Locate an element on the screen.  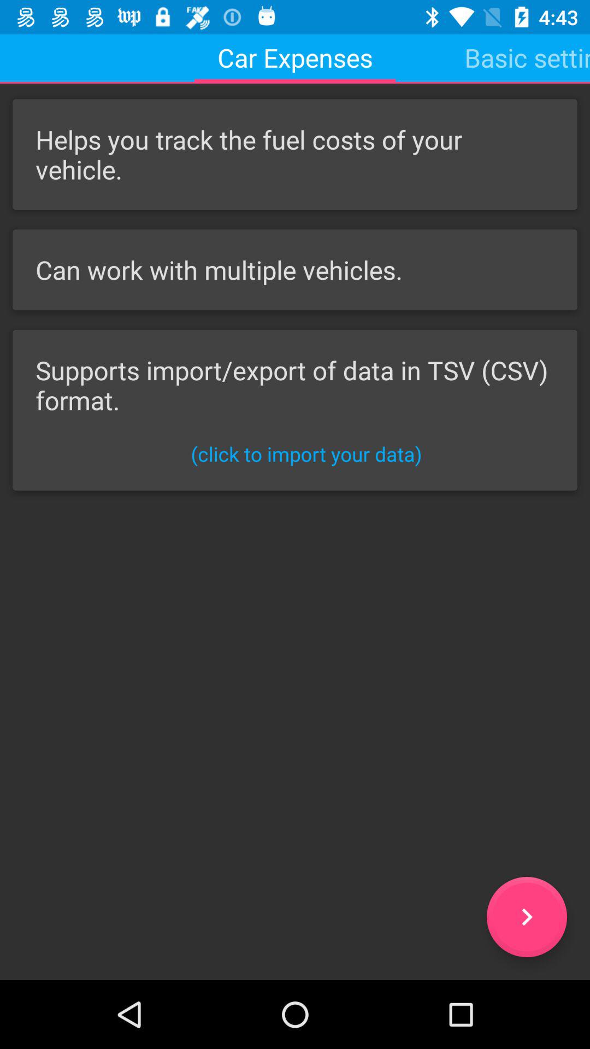
flip until basic settings is located at coordinates (527, 57).